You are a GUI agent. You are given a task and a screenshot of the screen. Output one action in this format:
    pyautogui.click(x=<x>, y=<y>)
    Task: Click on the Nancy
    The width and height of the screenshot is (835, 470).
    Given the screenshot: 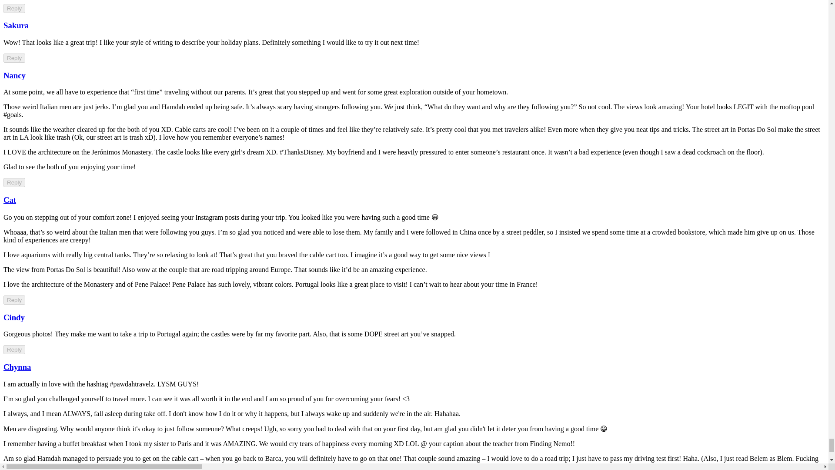 What is the action you would take?
    pyautogui.click(x=14, y=75)
    